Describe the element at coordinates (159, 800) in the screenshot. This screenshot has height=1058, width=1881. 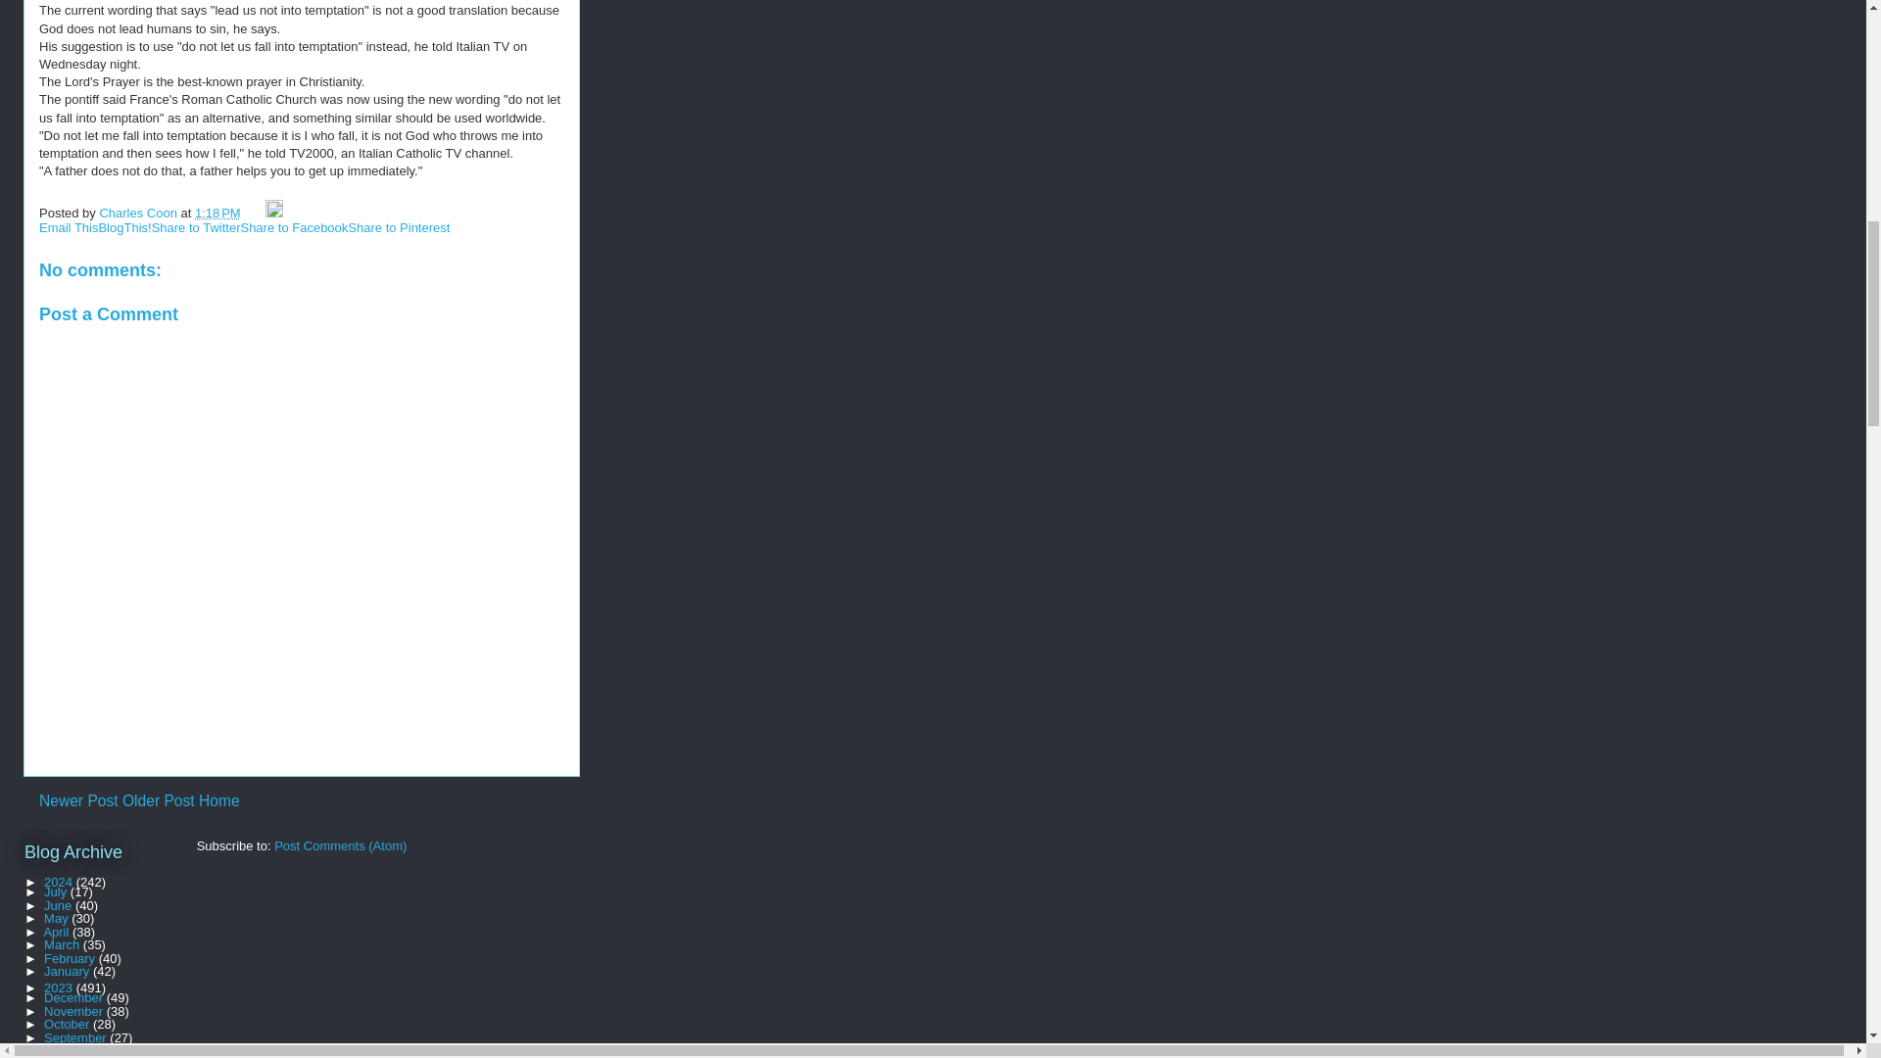
I see `Older Post` at that location.